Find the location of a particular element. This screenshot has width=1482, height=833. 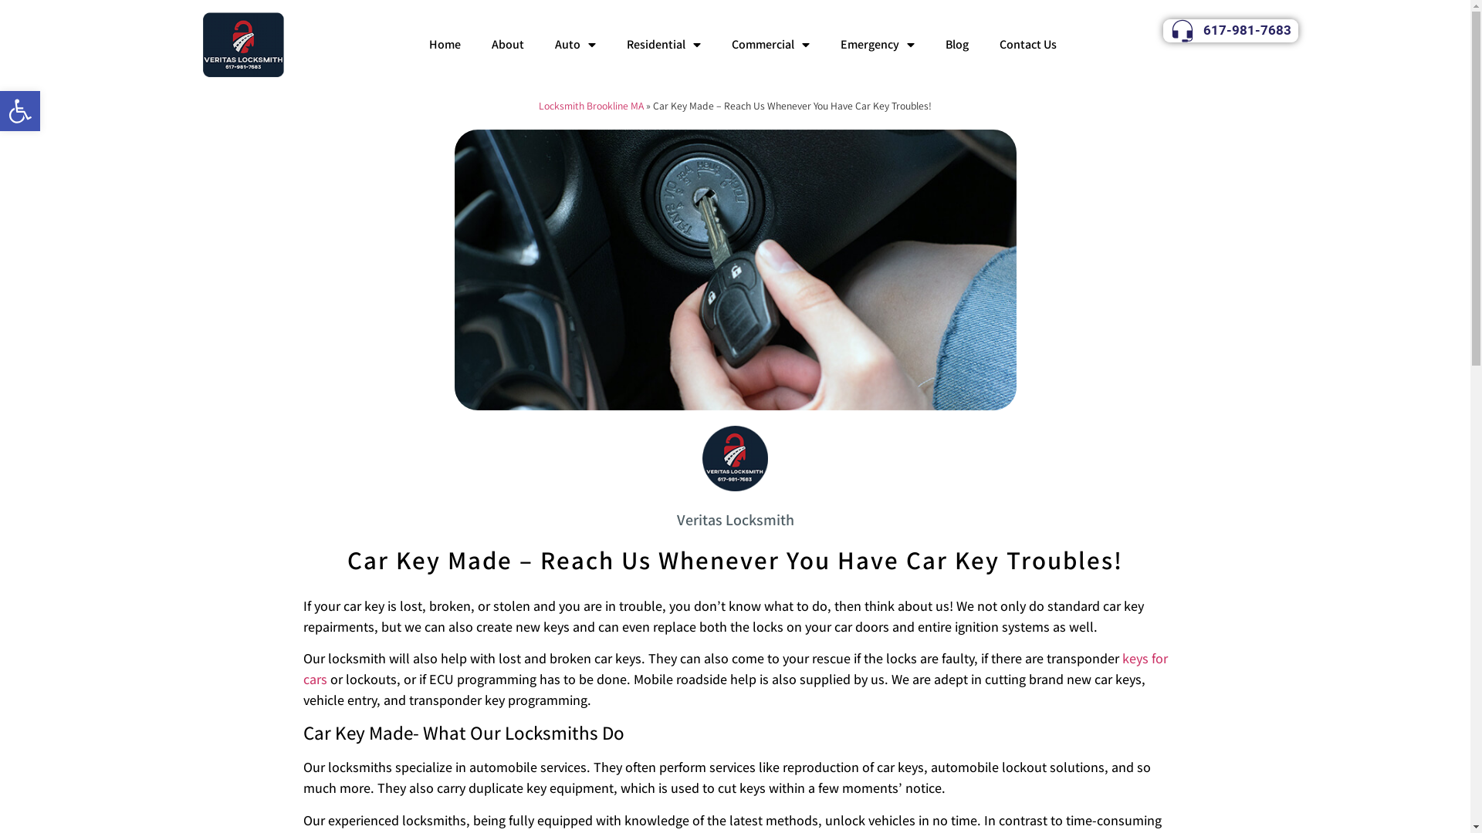

Veritas Locksmith is located at coordinates (735, 521).